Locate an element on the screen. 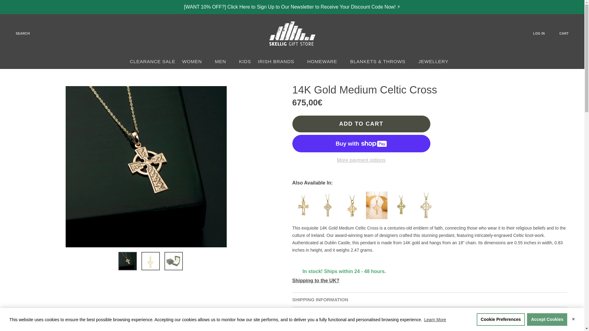  Learn More is located at coordinates (435, 320).